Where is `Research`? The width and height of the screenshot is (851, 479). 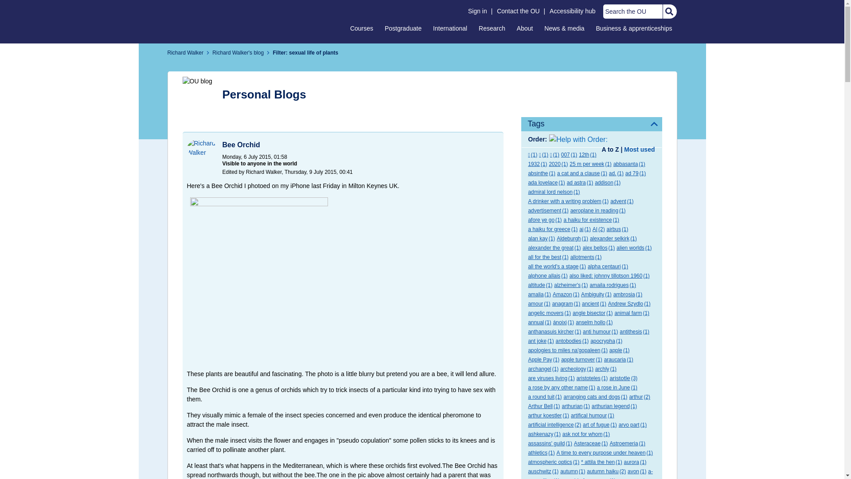 Research is located at coordinates (492, 28).